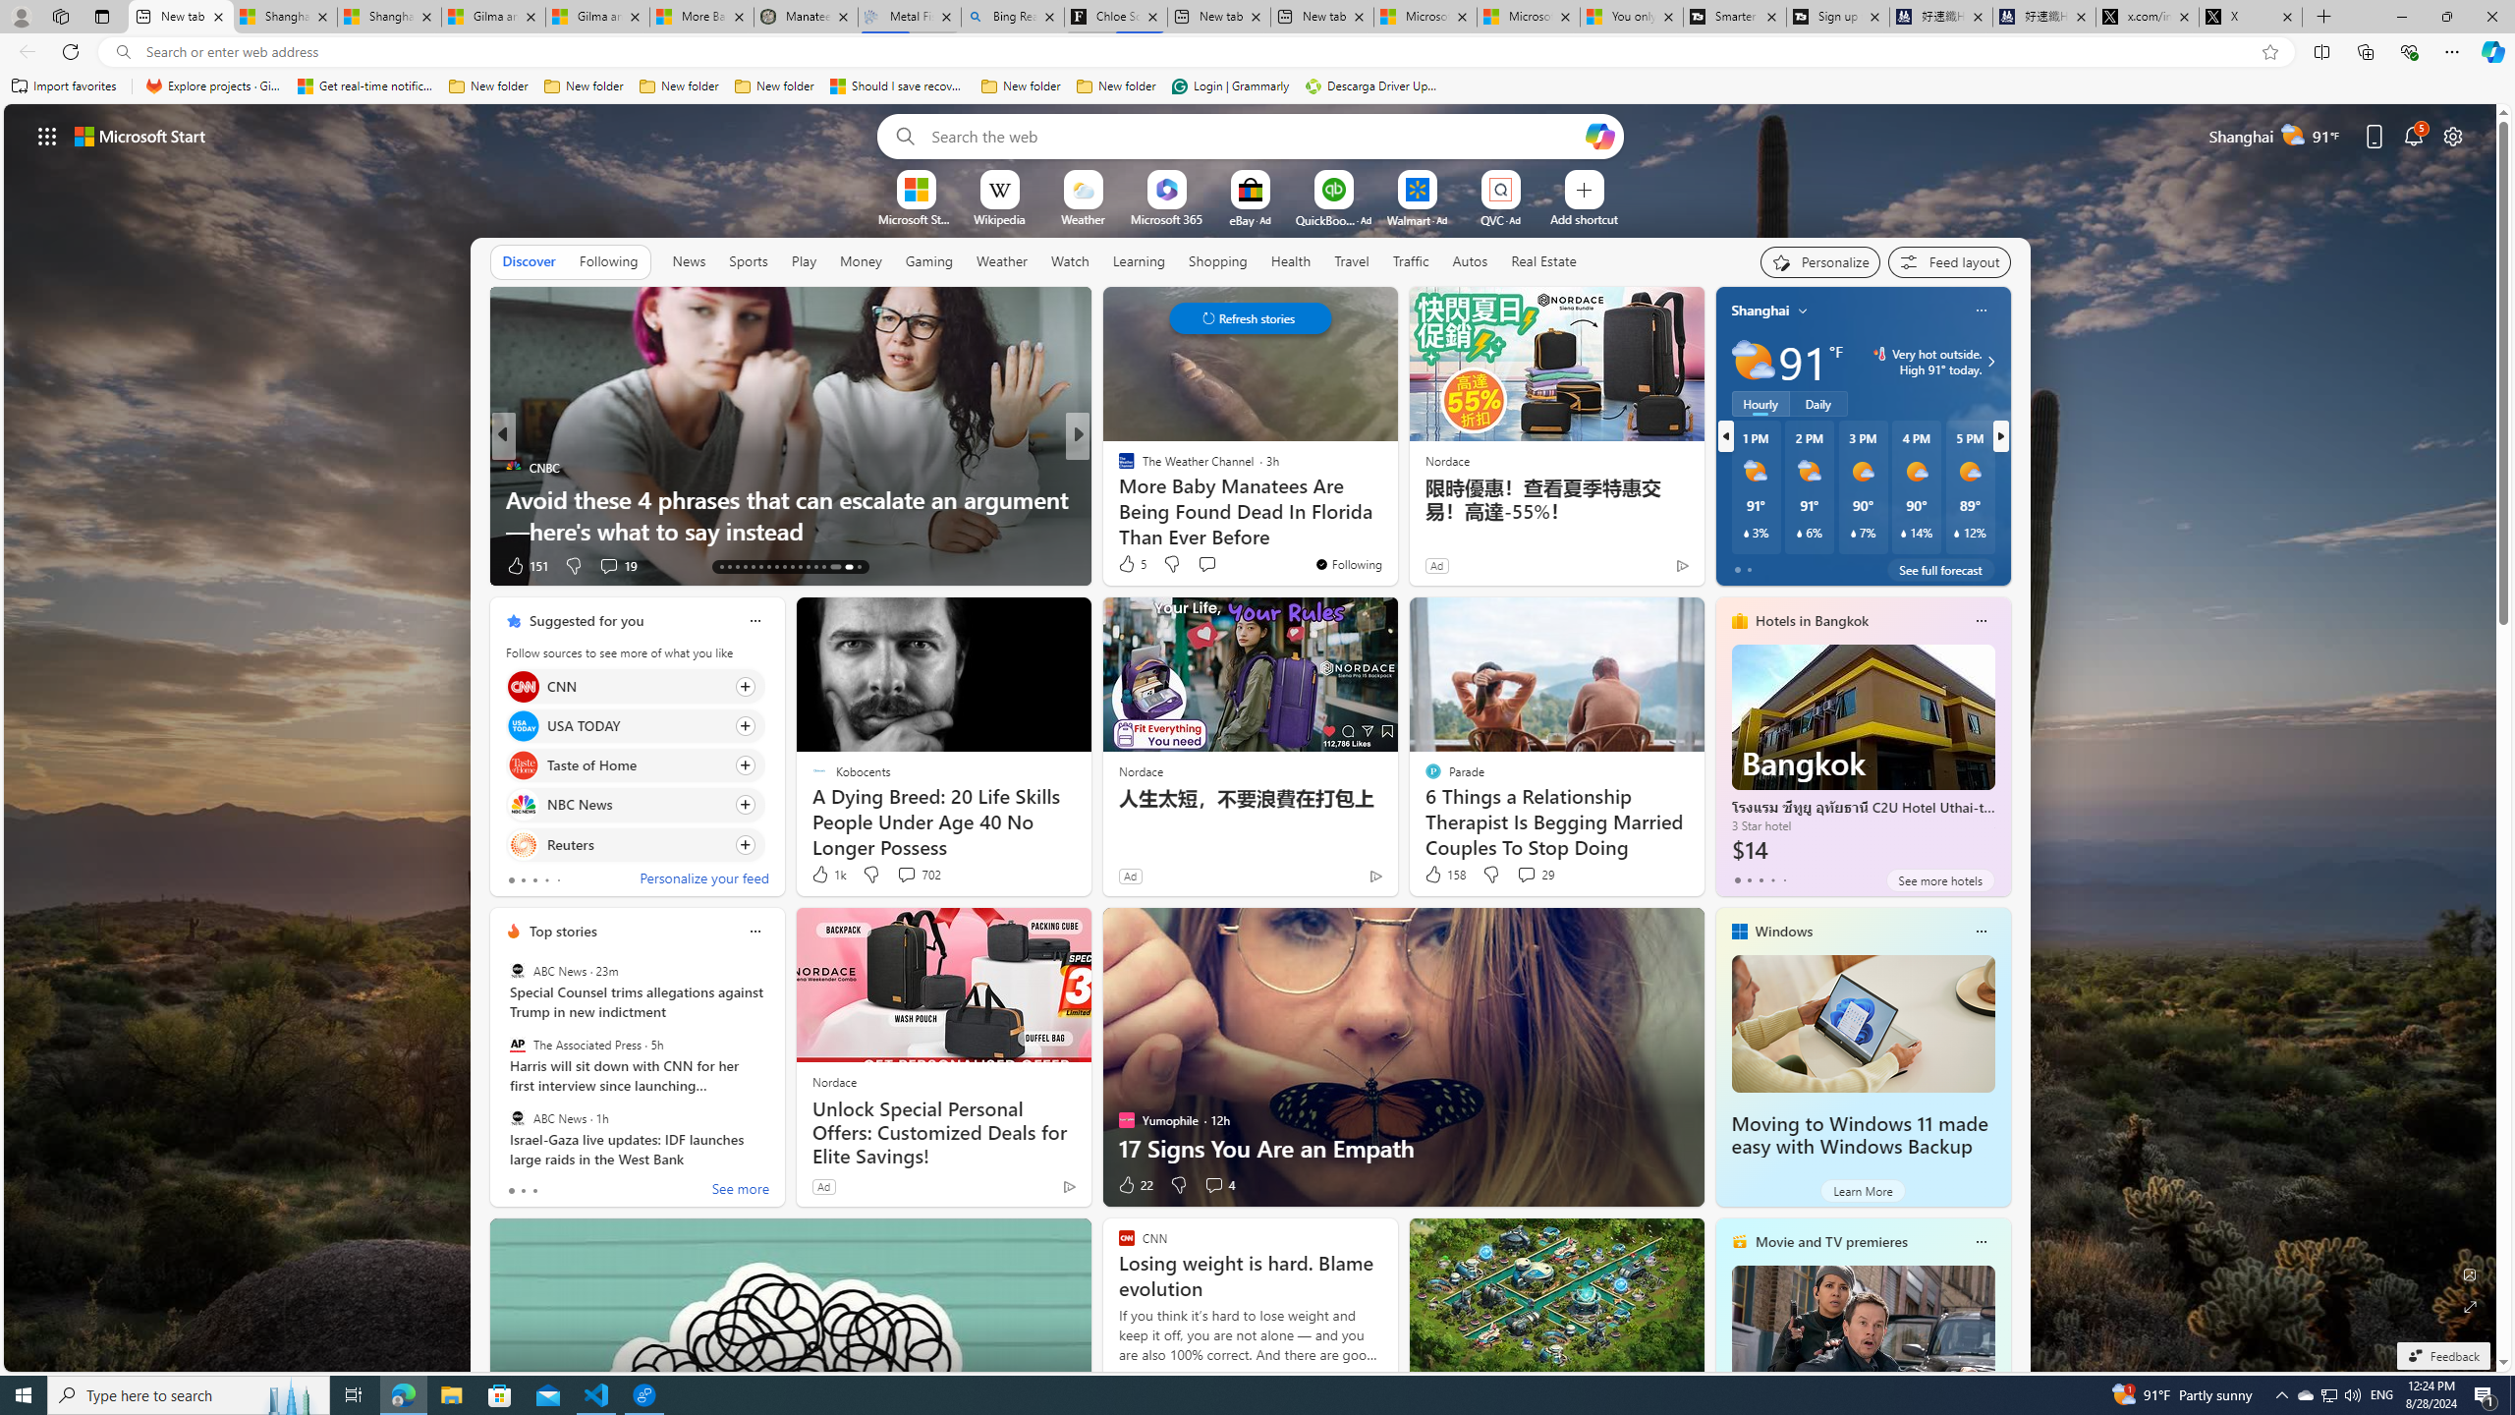 The height and width of the screenshot is (1415, 2515). I want to click on Weather, so click(1002, 260).